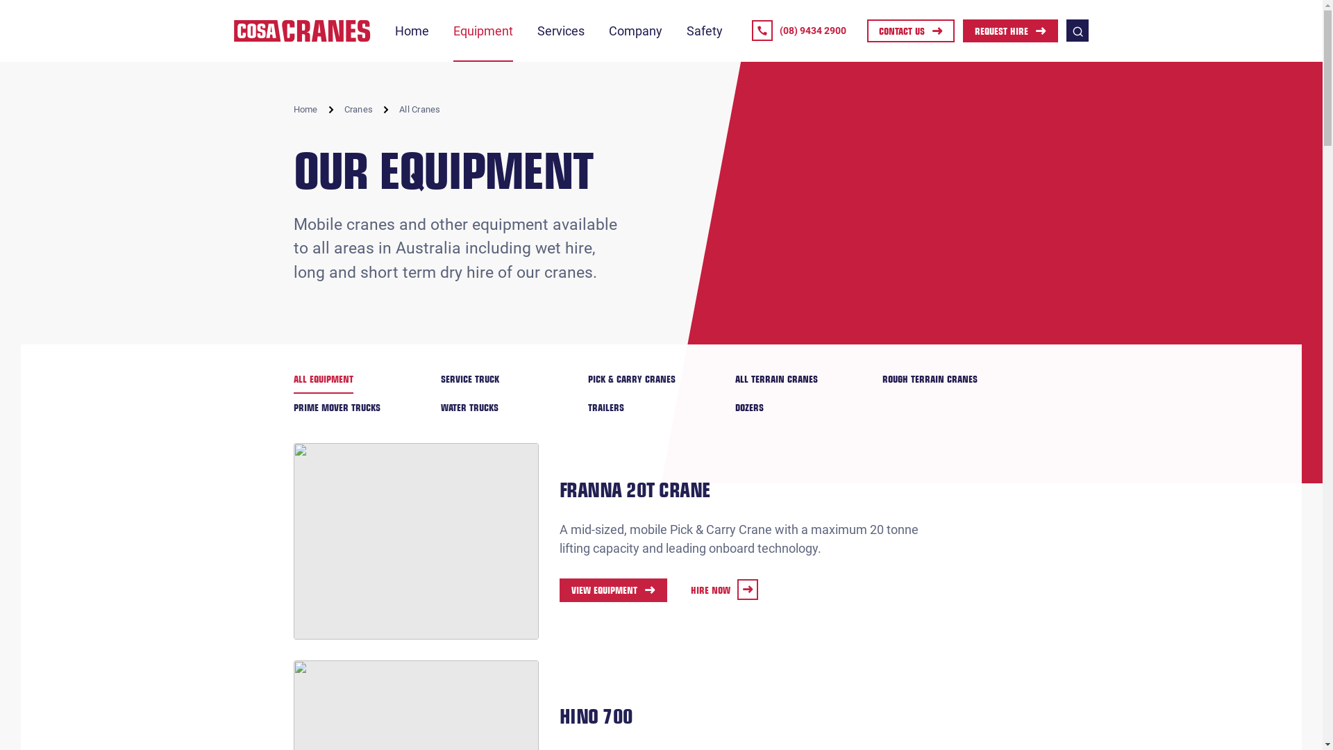 The height and width of the screenshot is (750, 1333). Describe the element at coordinates (631, 379) in the screenshot. I see `PICK & CARRY CRANES` at that location.